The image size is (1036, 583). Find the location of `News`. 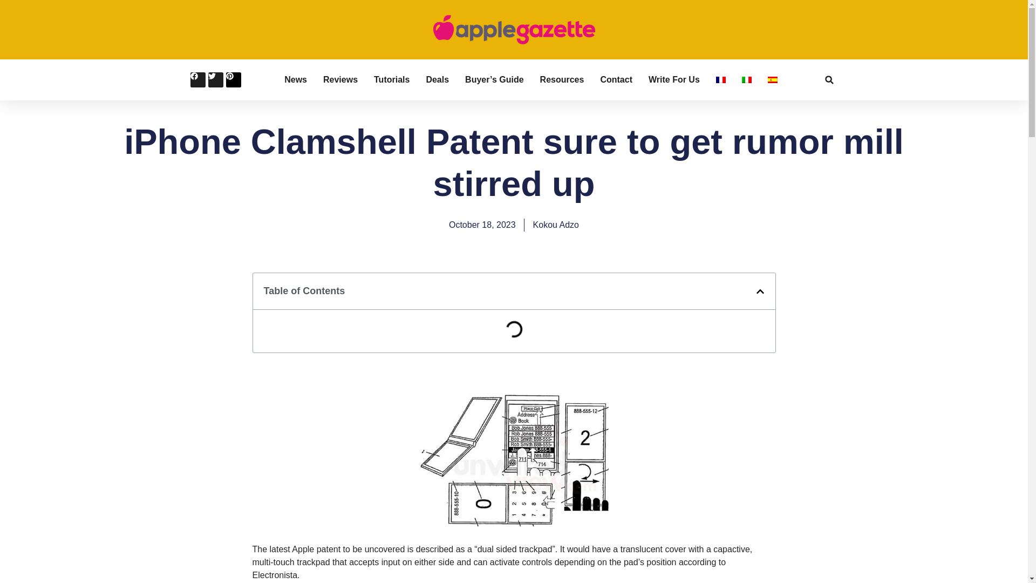

News is located at coordinates (295, 80).